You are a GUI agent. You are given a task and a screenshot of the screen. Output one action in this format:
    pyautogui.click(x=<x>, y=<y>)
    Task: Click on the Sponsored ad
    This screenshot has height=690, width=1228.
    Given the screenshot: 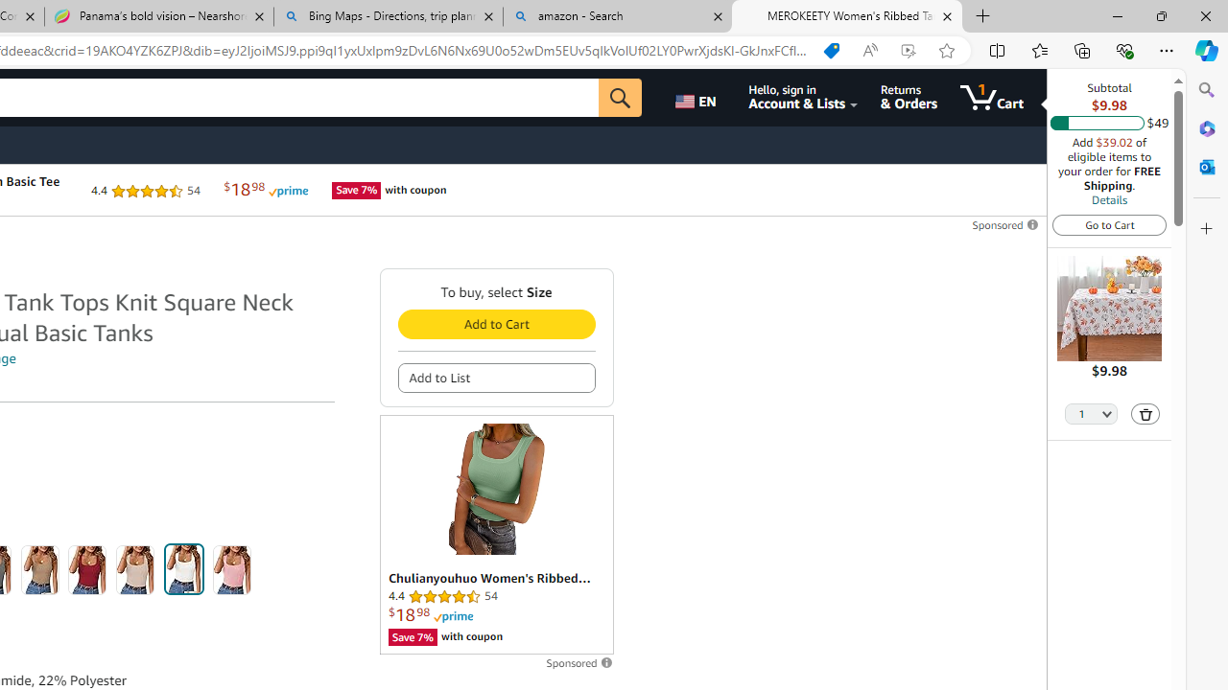 What is the action you would take?
    pyautogui.click(x=495, y=535)
    